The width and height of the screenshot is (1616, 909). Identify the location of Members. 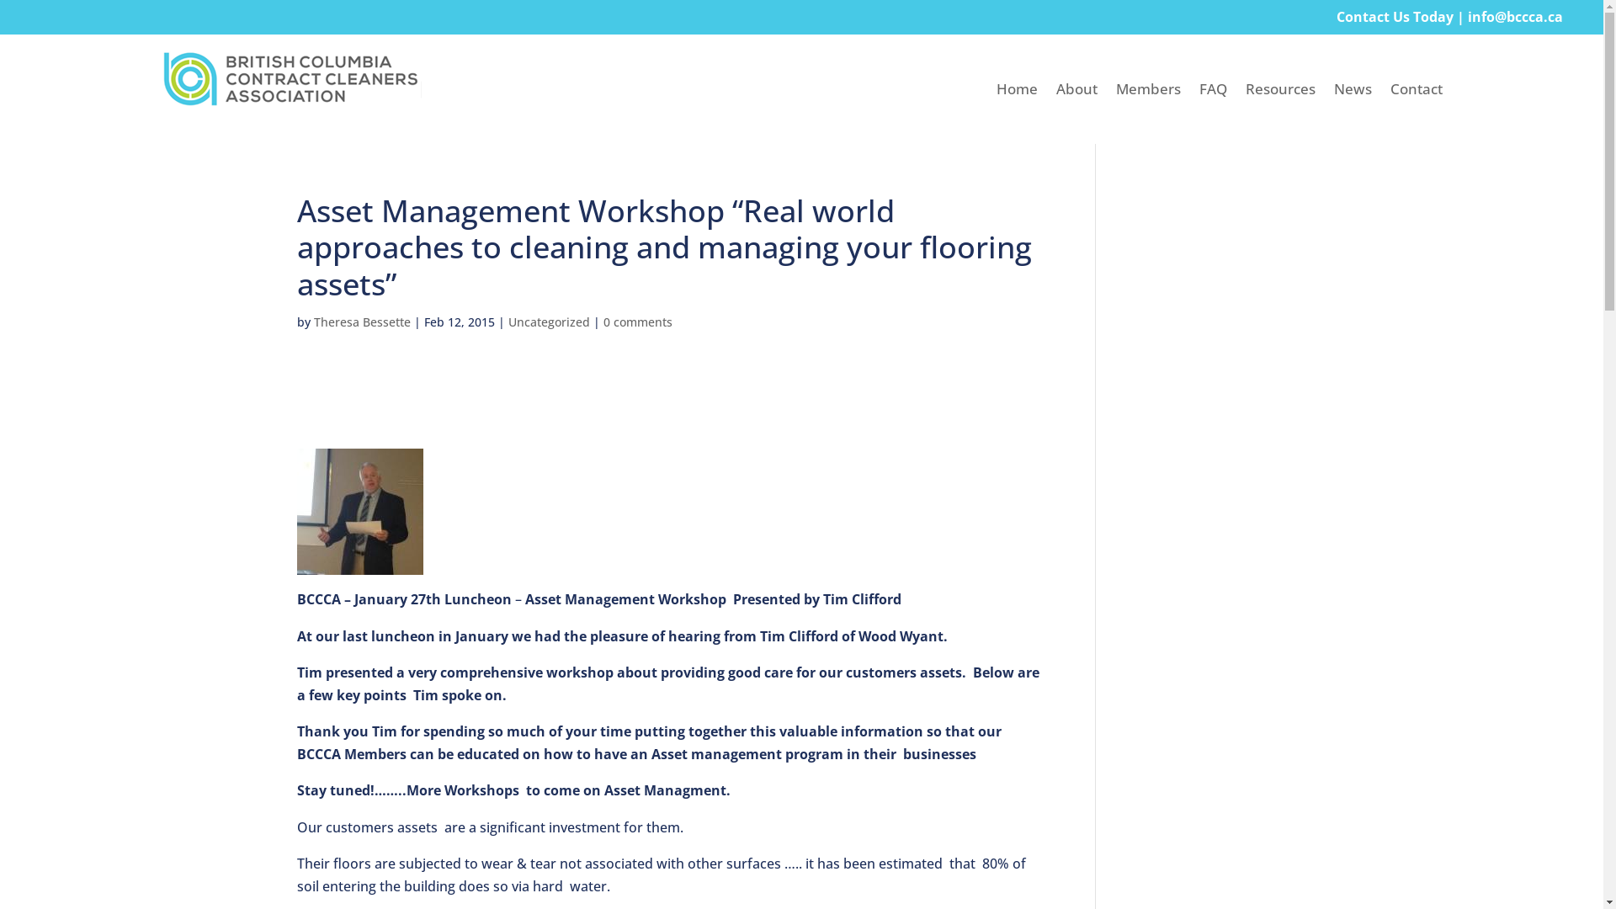
(1148, 93).